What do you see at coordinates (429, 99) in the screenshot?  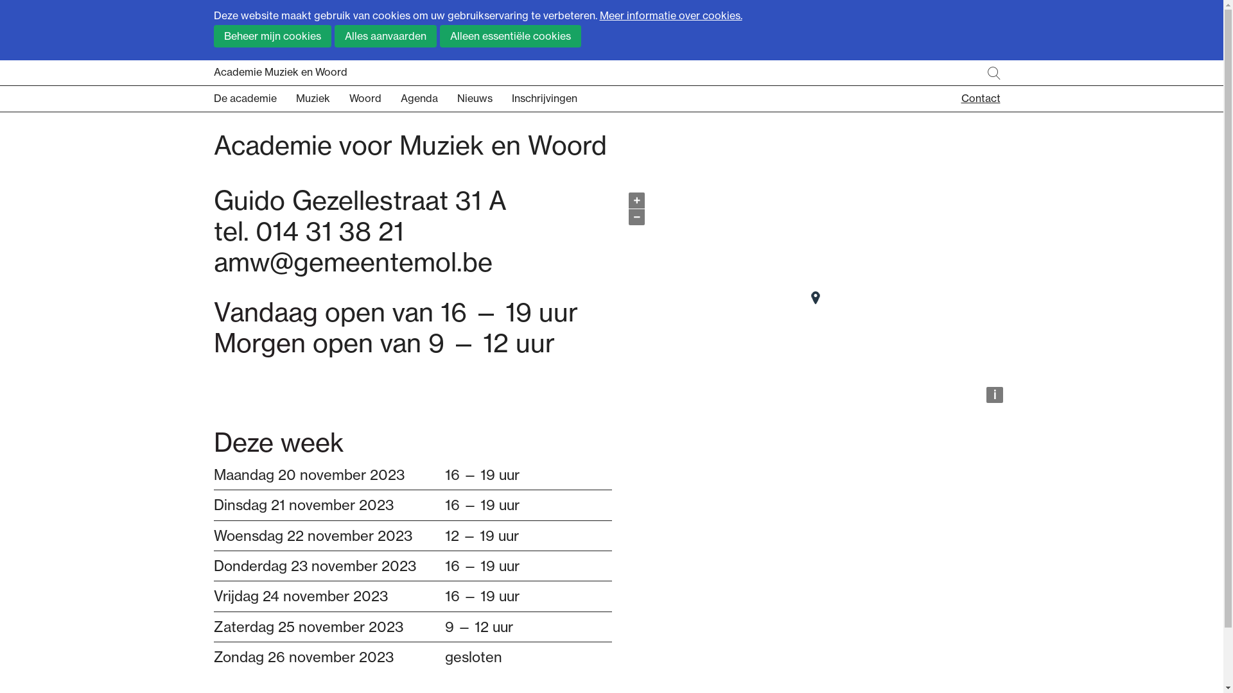 I see `Agenda` at bounding box center [429, 99].